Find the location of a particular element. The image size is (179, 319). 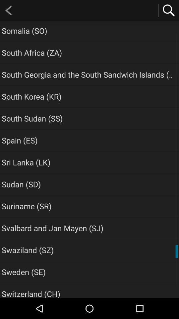

select the app above south georgia and is located at coordinates (32, 53).